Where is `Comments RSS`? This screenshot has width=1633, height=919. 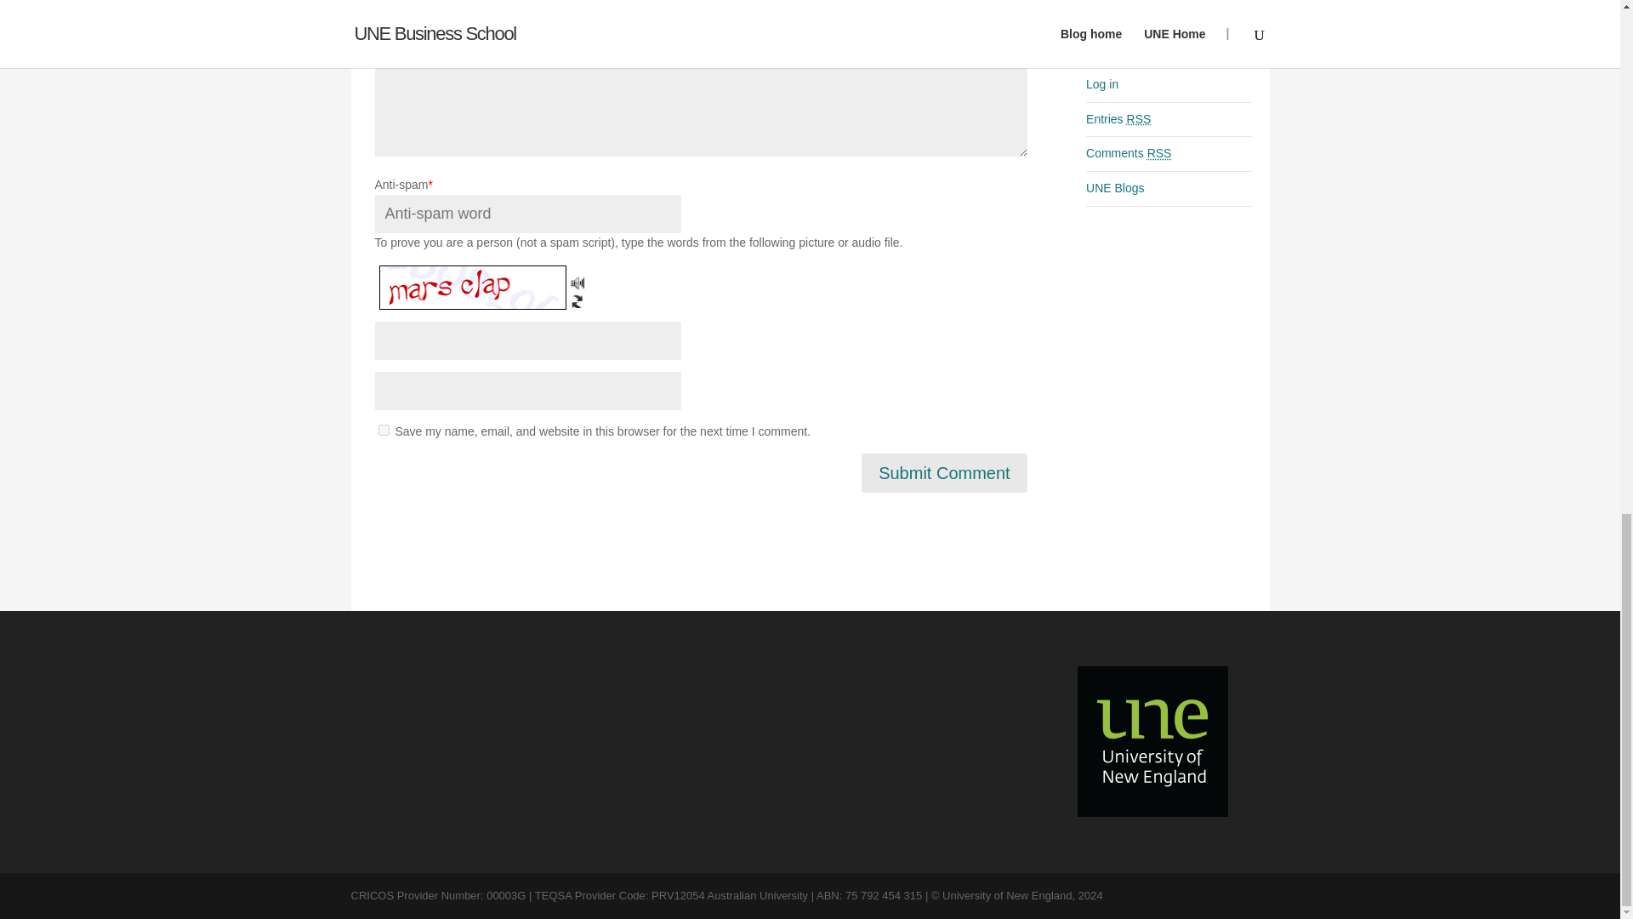 Comments RSS is located at coordinates (1128, 152).